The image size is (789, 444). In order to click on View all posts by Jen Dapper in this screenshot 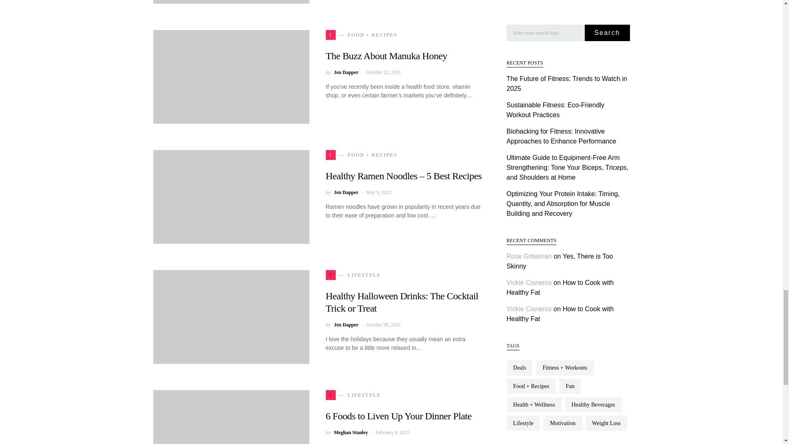, I will do `click(346, 72)`.